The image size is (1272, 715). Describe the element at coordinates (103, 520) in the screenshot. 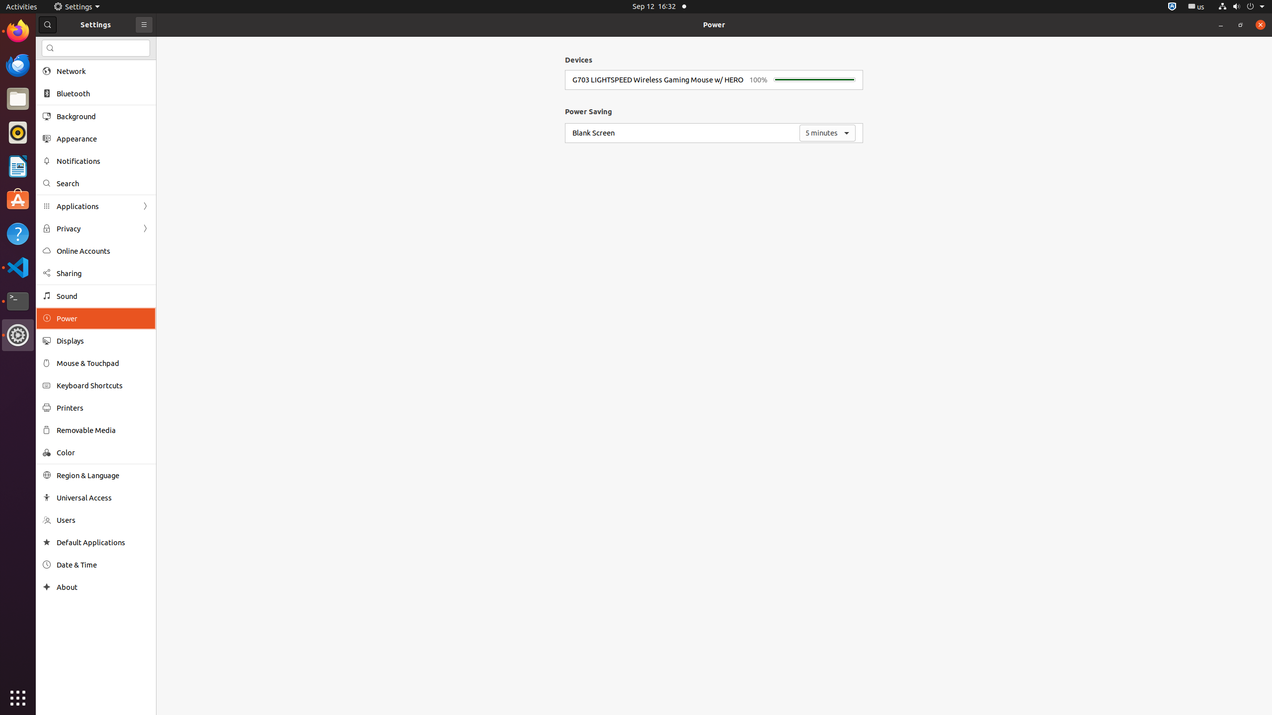

I see `Users` at that location.